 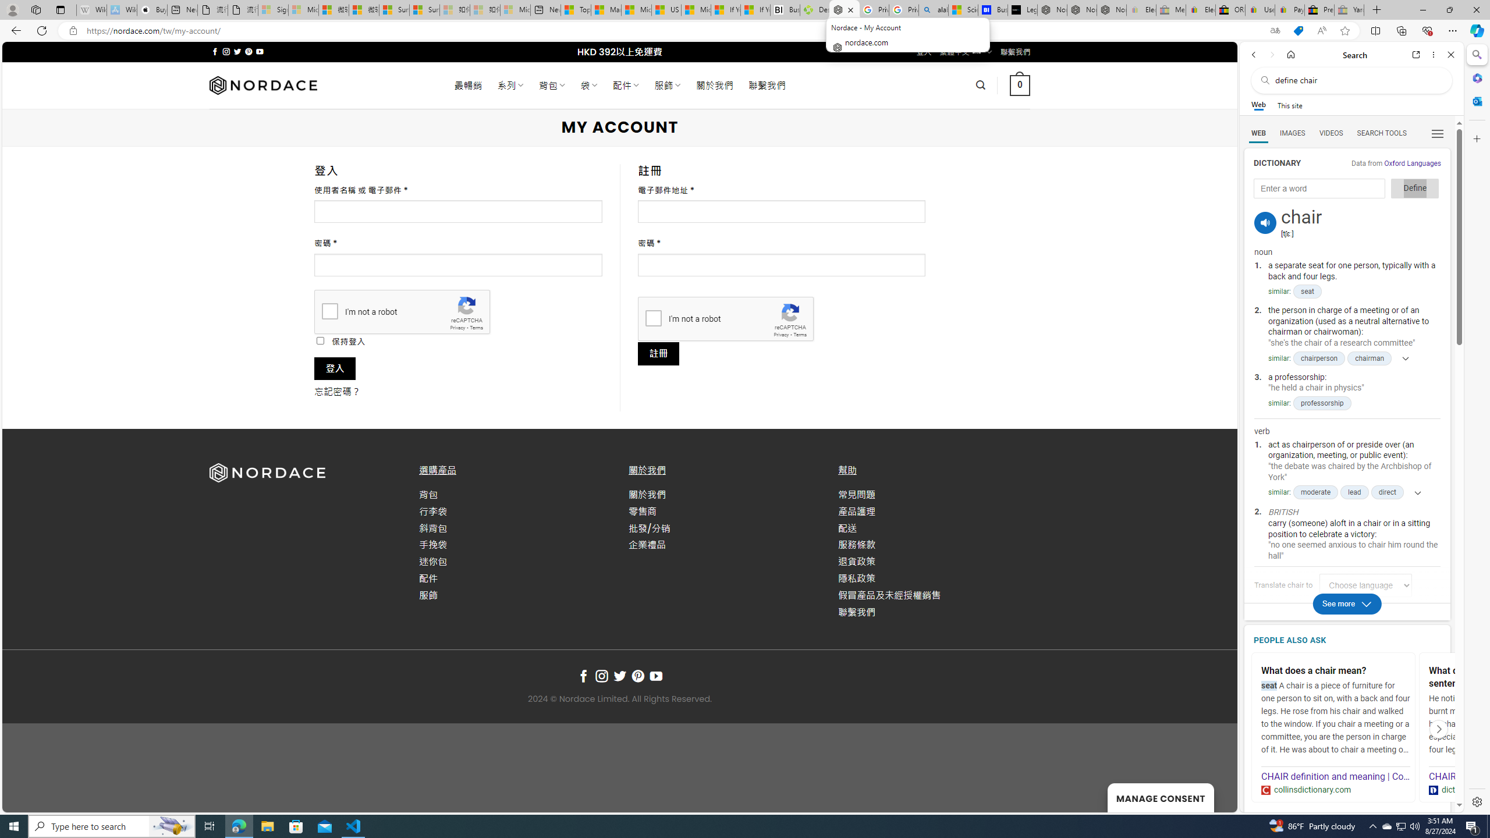 I want to click on MANAGE CONSENT, so click(x=1161, y=797).